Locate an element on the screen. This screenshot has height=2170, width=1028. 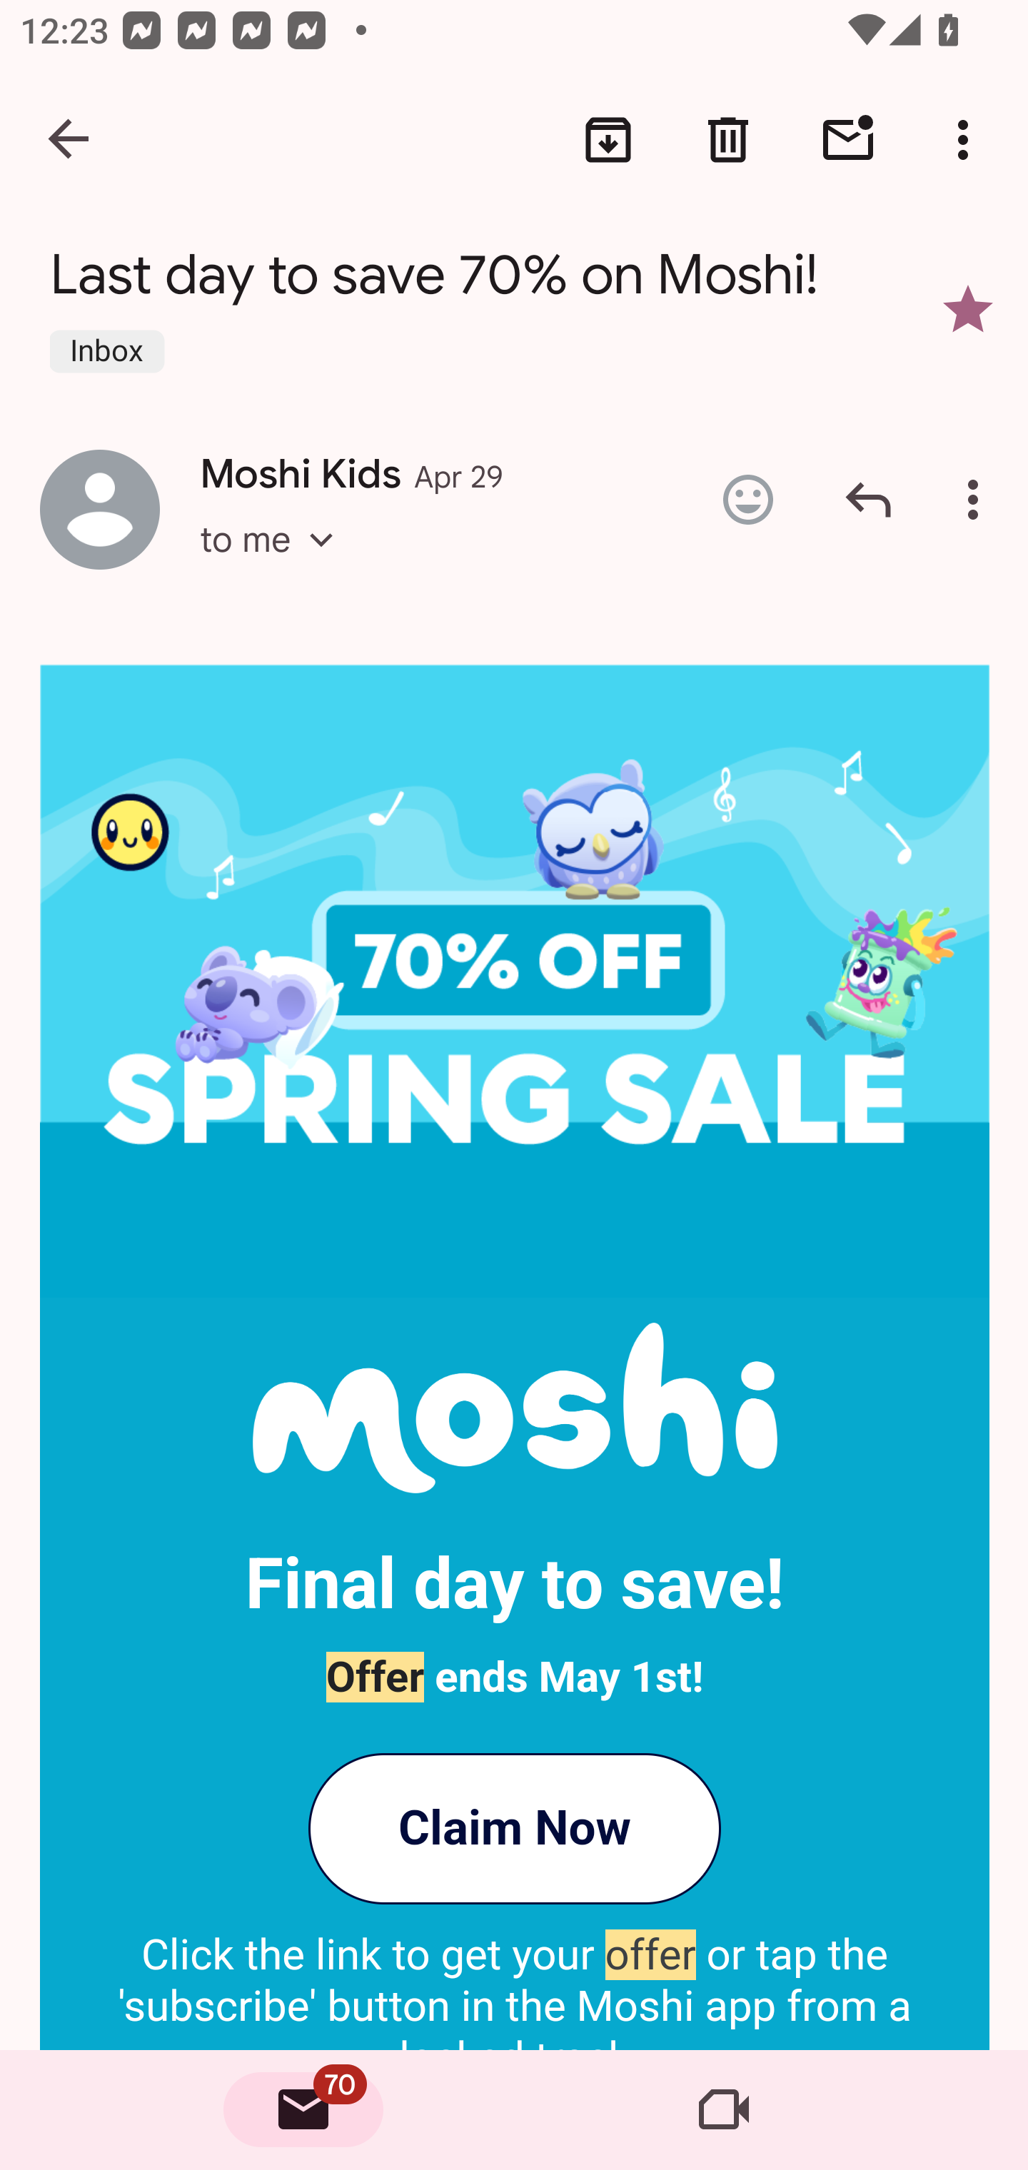
More options is located at coordinates (968, 140).